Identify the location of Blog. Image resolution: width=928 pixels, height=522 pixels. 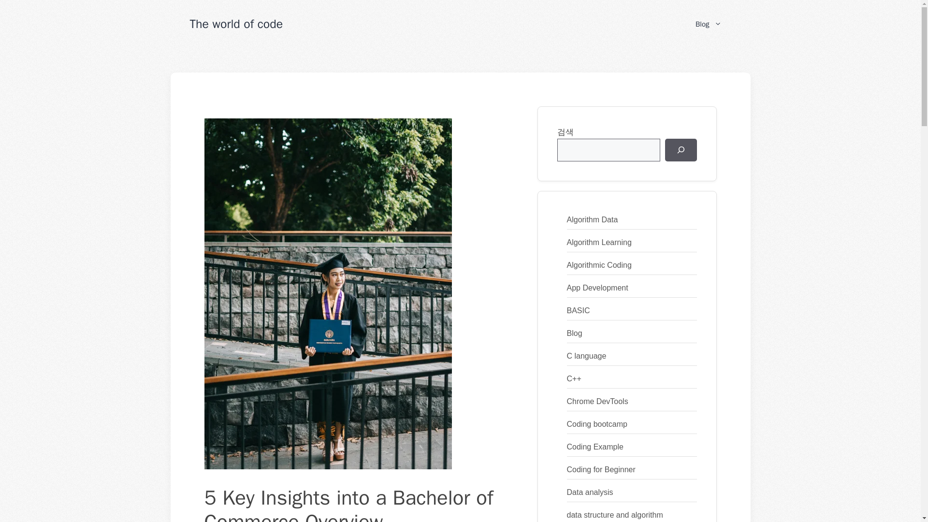
(574, 333).